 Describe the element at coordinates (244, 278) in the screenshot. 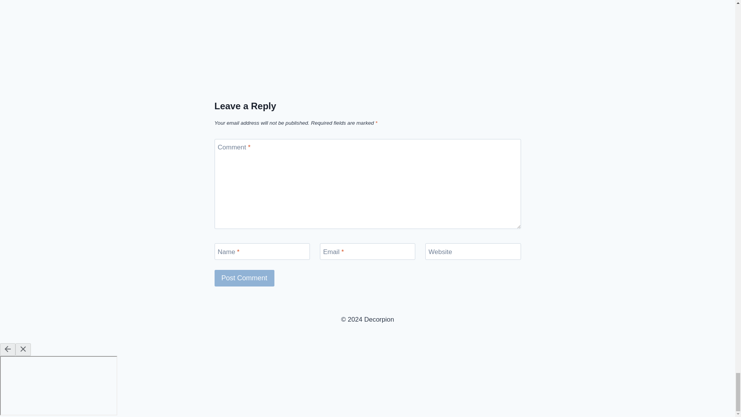

I see `Post Comment` at that location.